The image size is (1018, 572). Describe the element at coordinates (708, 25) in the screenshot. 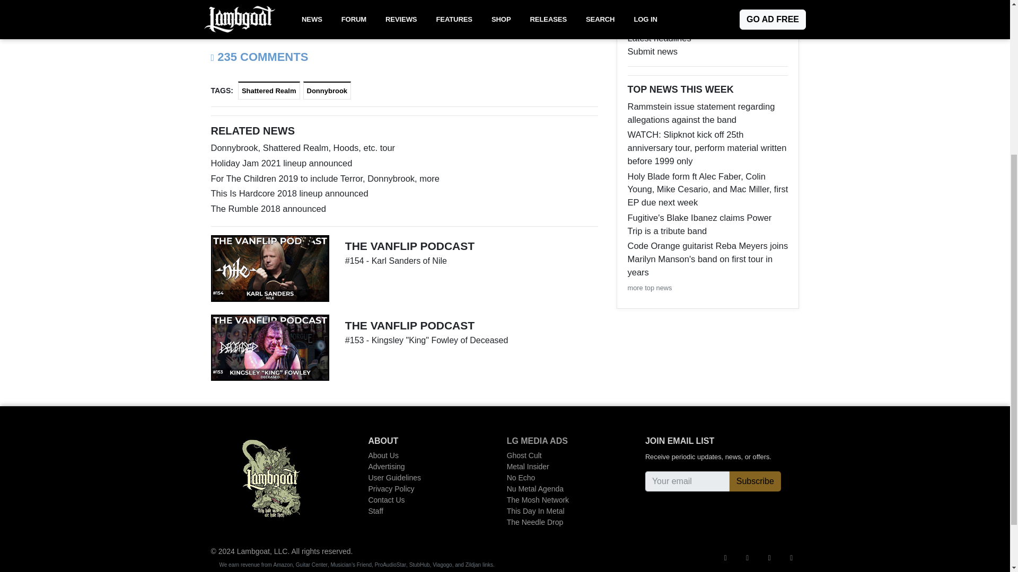

I see `Search news` at that location.